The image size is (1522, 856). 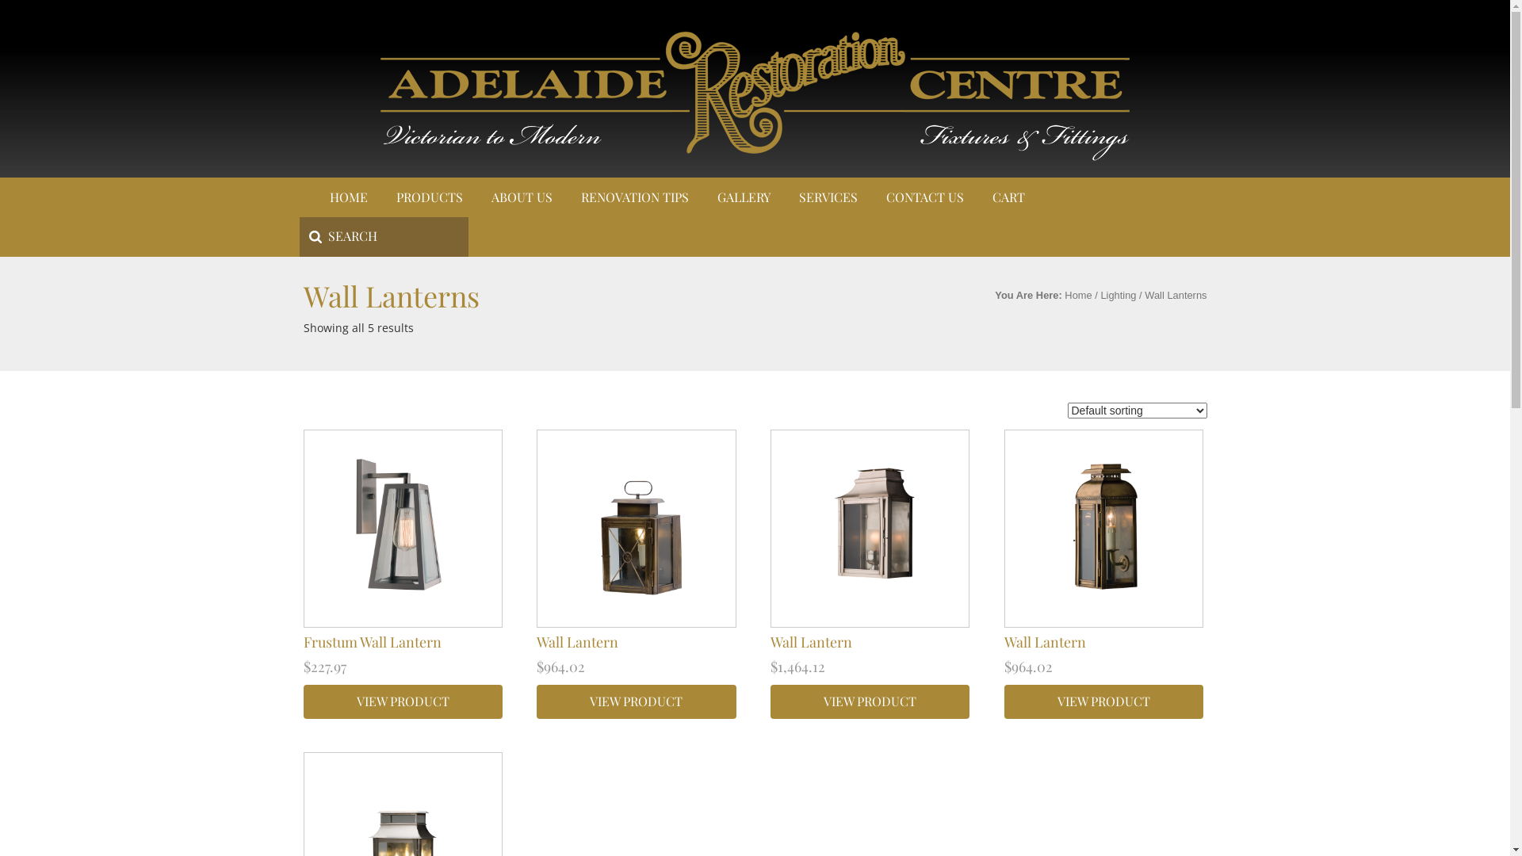 I want to click on CART, so click(x=1008, y=197).